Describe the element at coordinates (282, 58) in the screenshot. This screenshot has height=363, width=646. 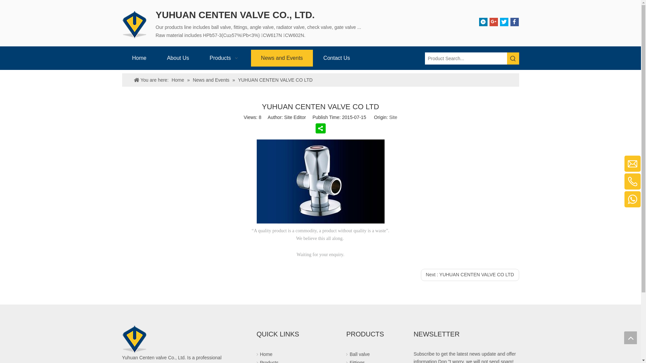
I see `News and Events` at that location.